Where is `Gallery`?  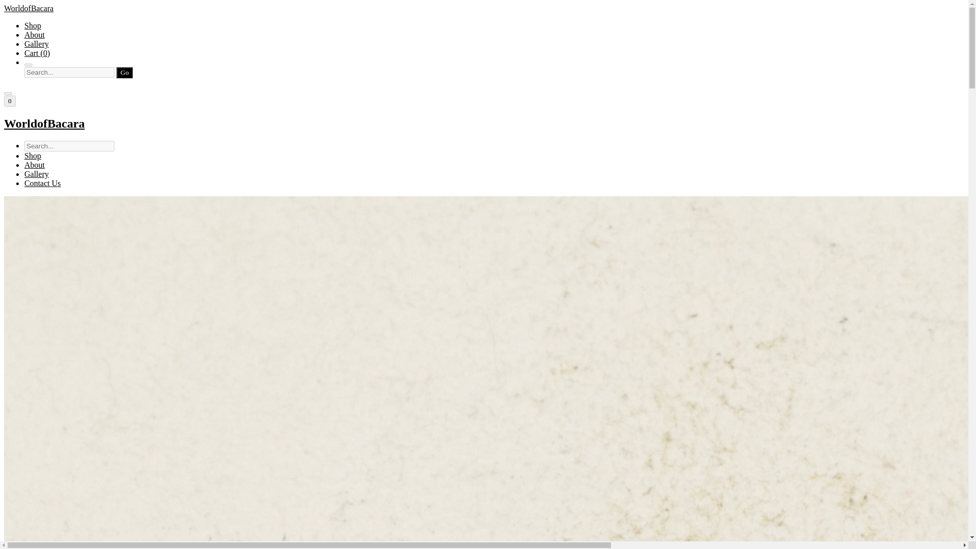
Gallery is located at coordinates (37, 44).